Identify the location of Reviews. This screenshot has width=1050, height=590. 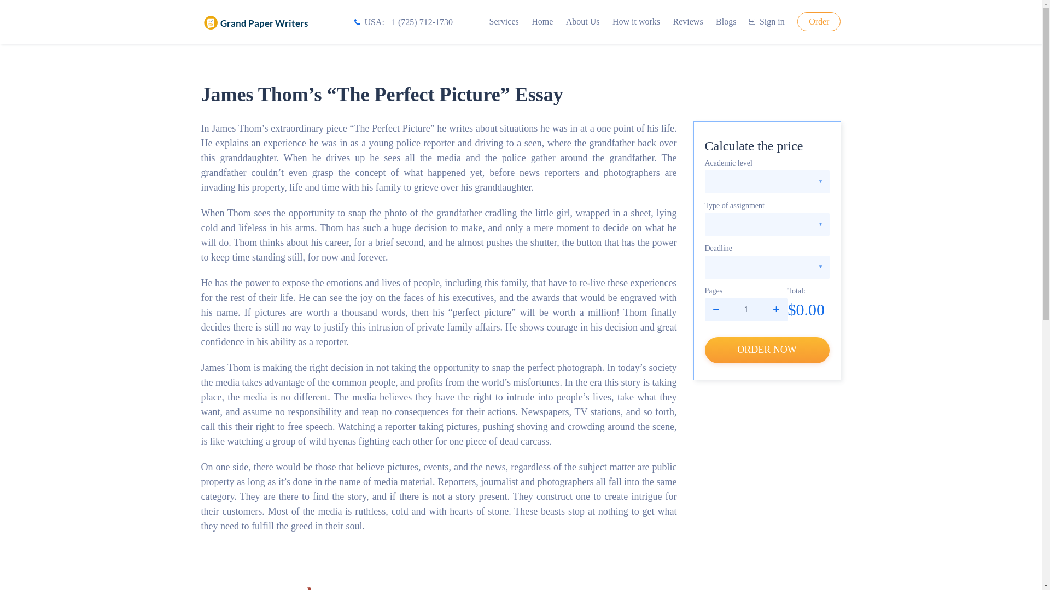
(688, 21).